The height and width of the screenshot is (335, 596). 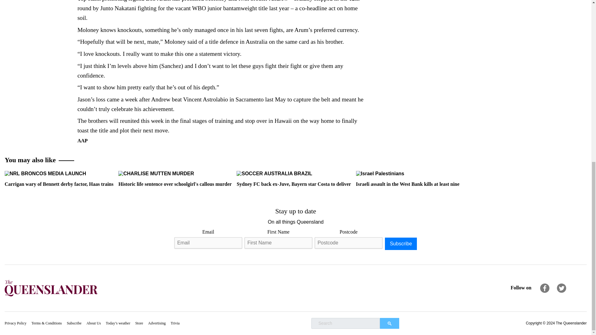 What do you see at coordinates (45, 174) in the screenshot?
I see `Carrigan wary of Bennett derby factor, Haas trains` at bounding box center [45, 174].